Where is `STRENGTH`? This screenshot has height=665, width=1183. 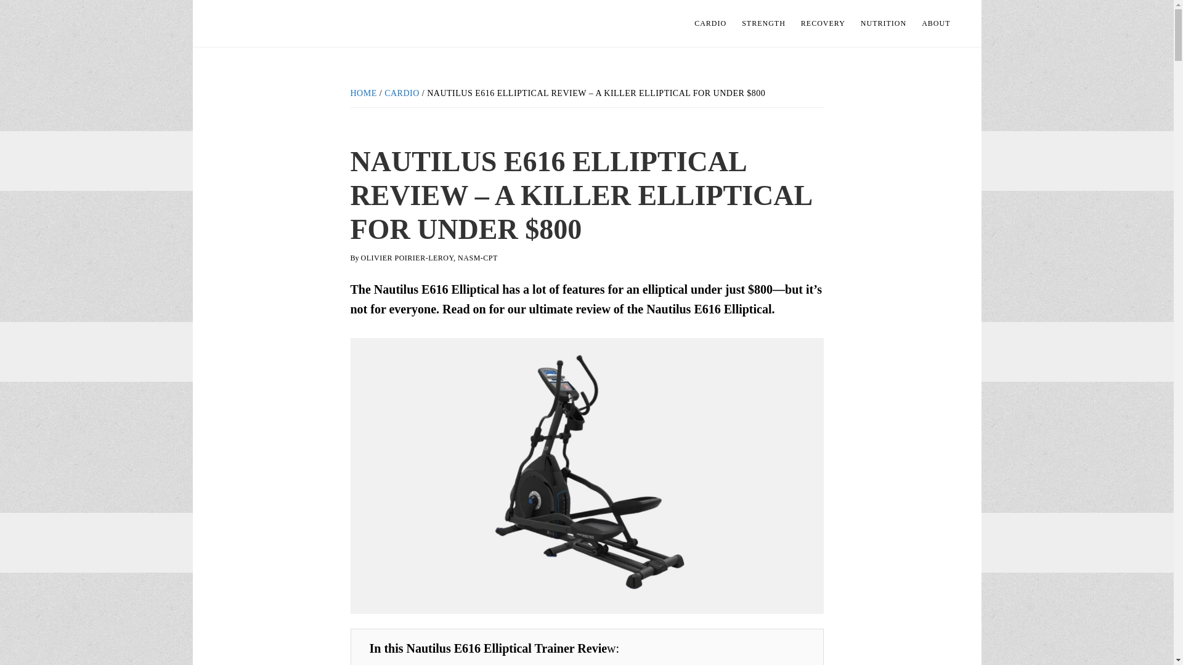
STRENGTH is located at coordinates (763, 23).